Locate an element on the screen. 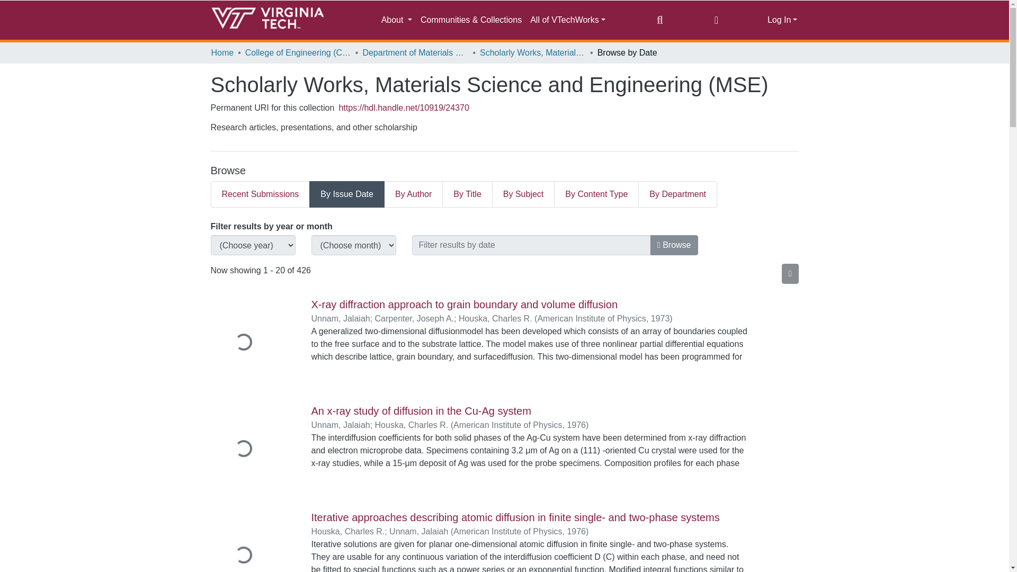  Home is located at coordinates (222, 53).